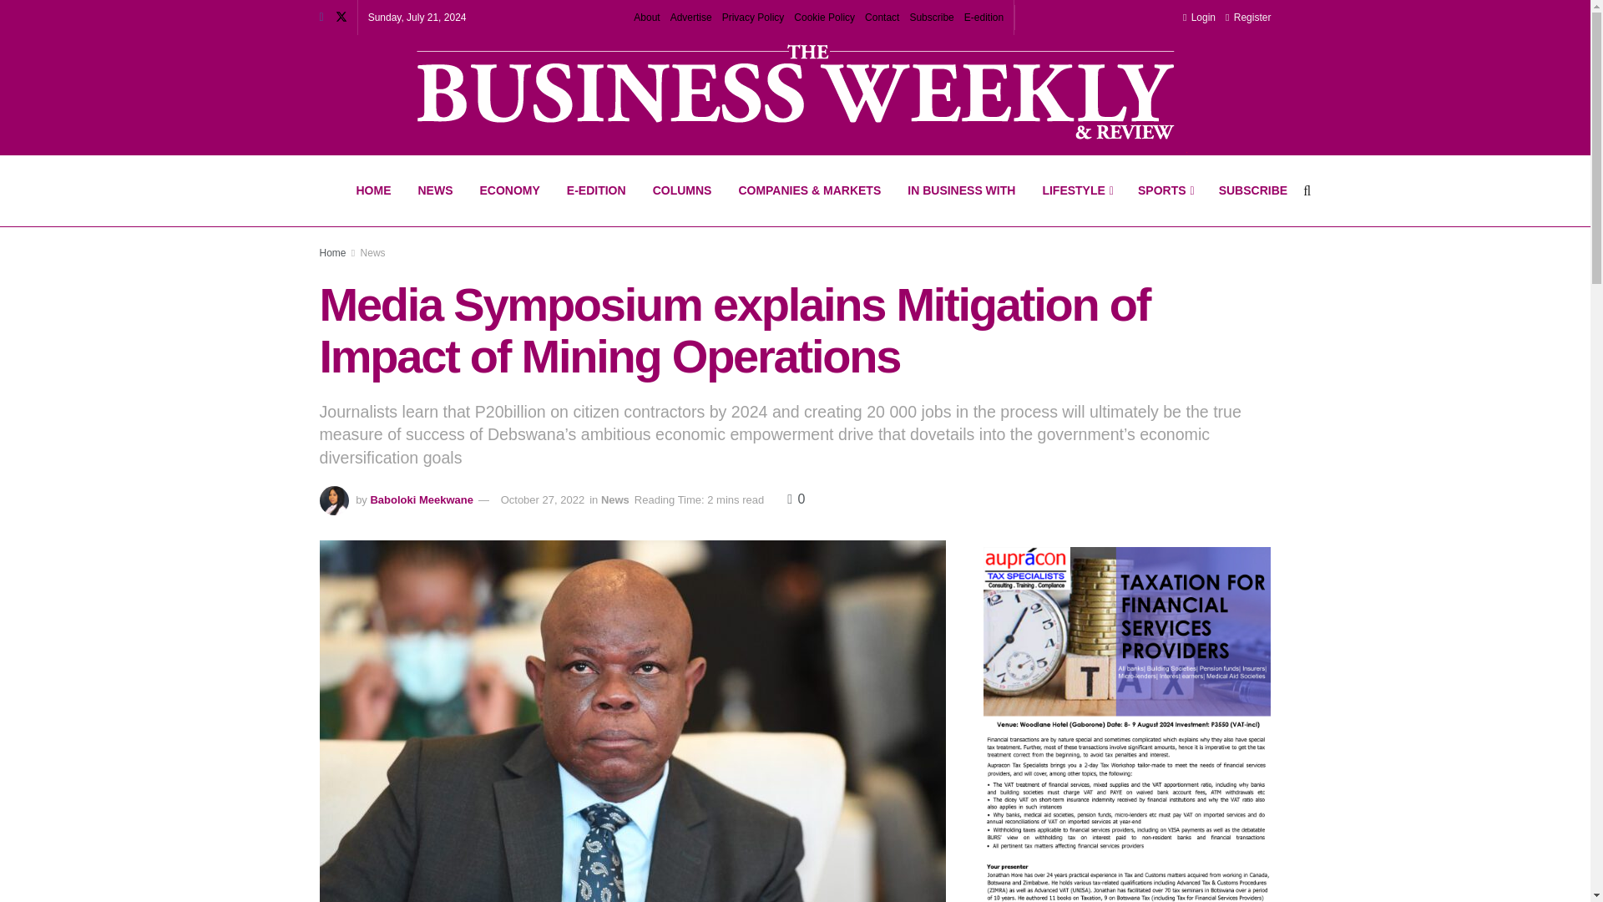  What do you see at coordinates (1252, 190) in the screenshot?
I see `SUBSCRIBE` at bounding box center [1252, 190].